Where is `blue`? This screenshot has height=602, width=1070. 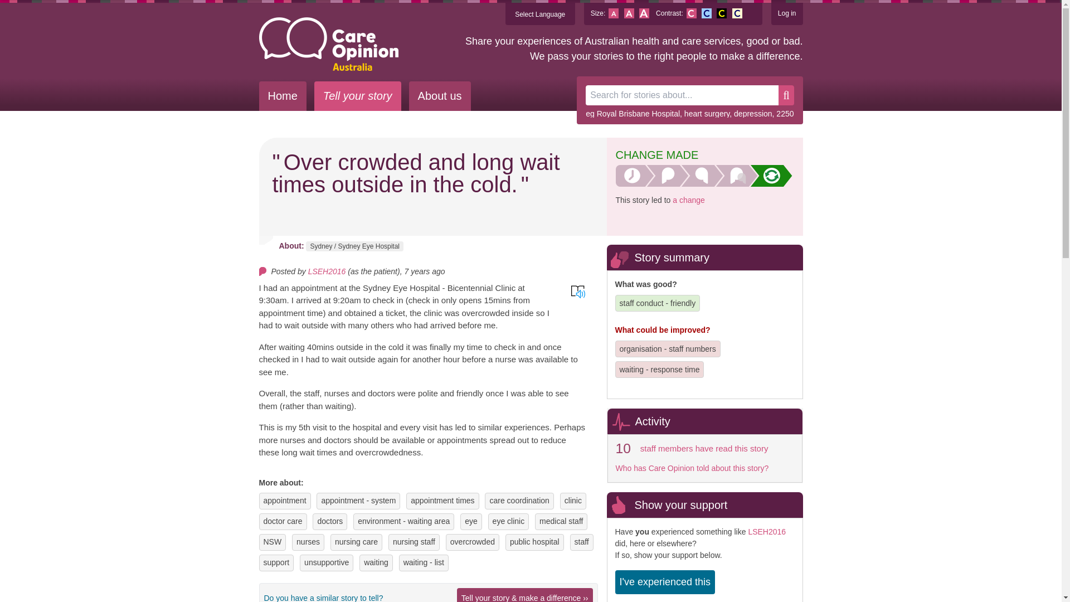 blue is located at coordinates (707, 13).